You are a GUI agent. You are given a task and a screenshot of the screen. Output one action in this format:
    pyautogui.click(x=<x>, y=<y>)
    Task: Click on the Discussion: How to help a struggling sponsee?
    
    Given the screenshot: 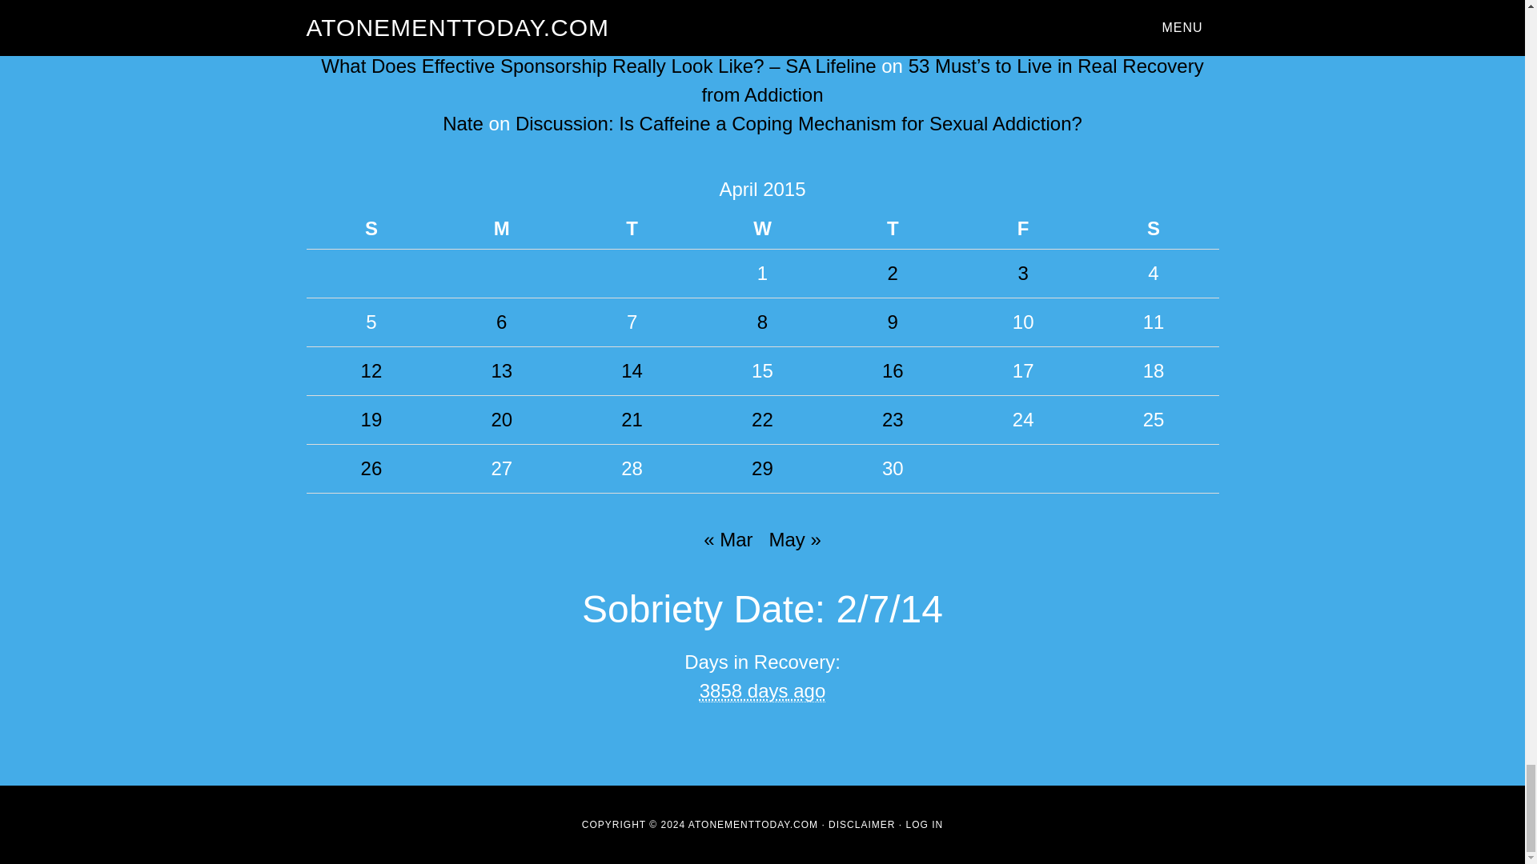 What is the action you would take?
    pyautogui.click(x=820, y=37)
    